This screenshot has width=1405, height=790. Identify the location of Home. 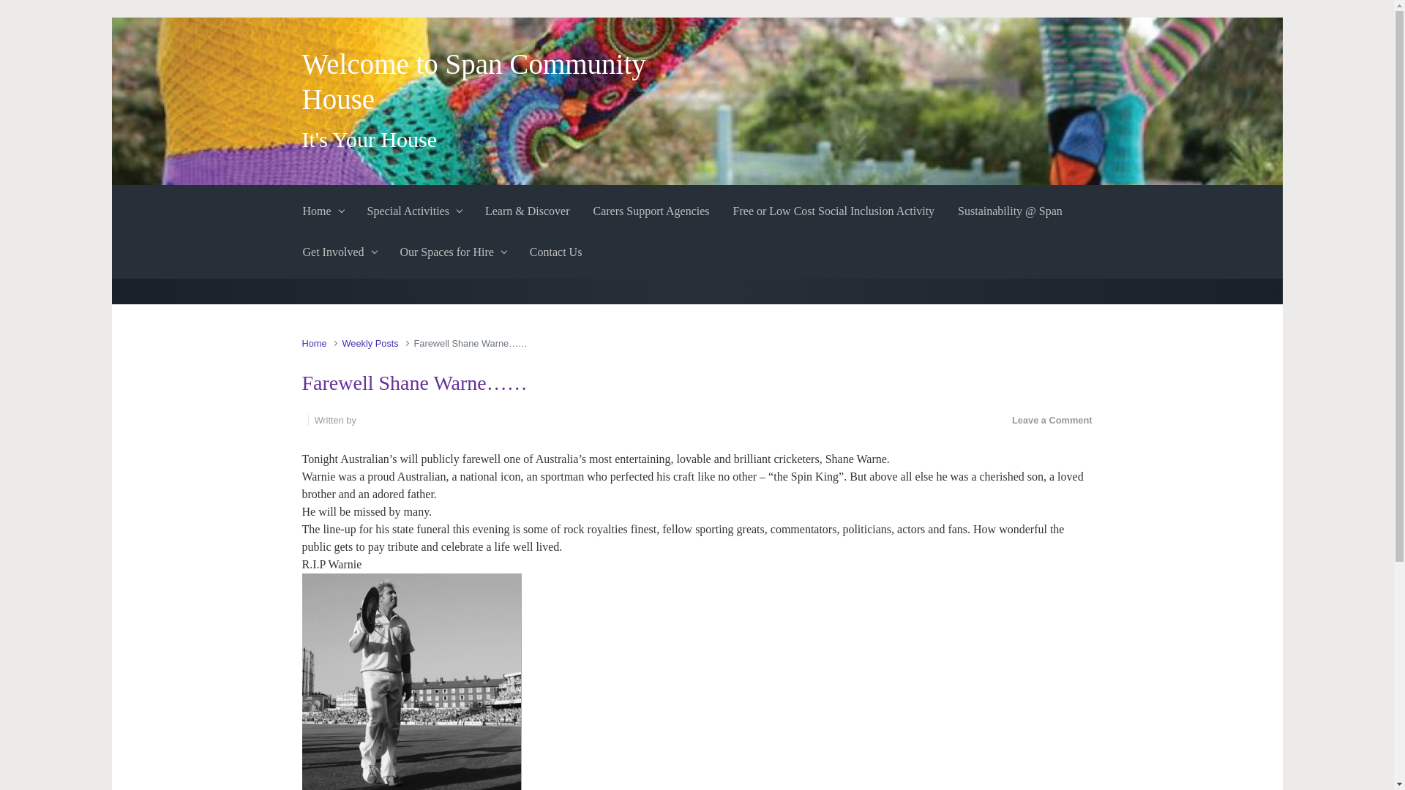
(313, 344).